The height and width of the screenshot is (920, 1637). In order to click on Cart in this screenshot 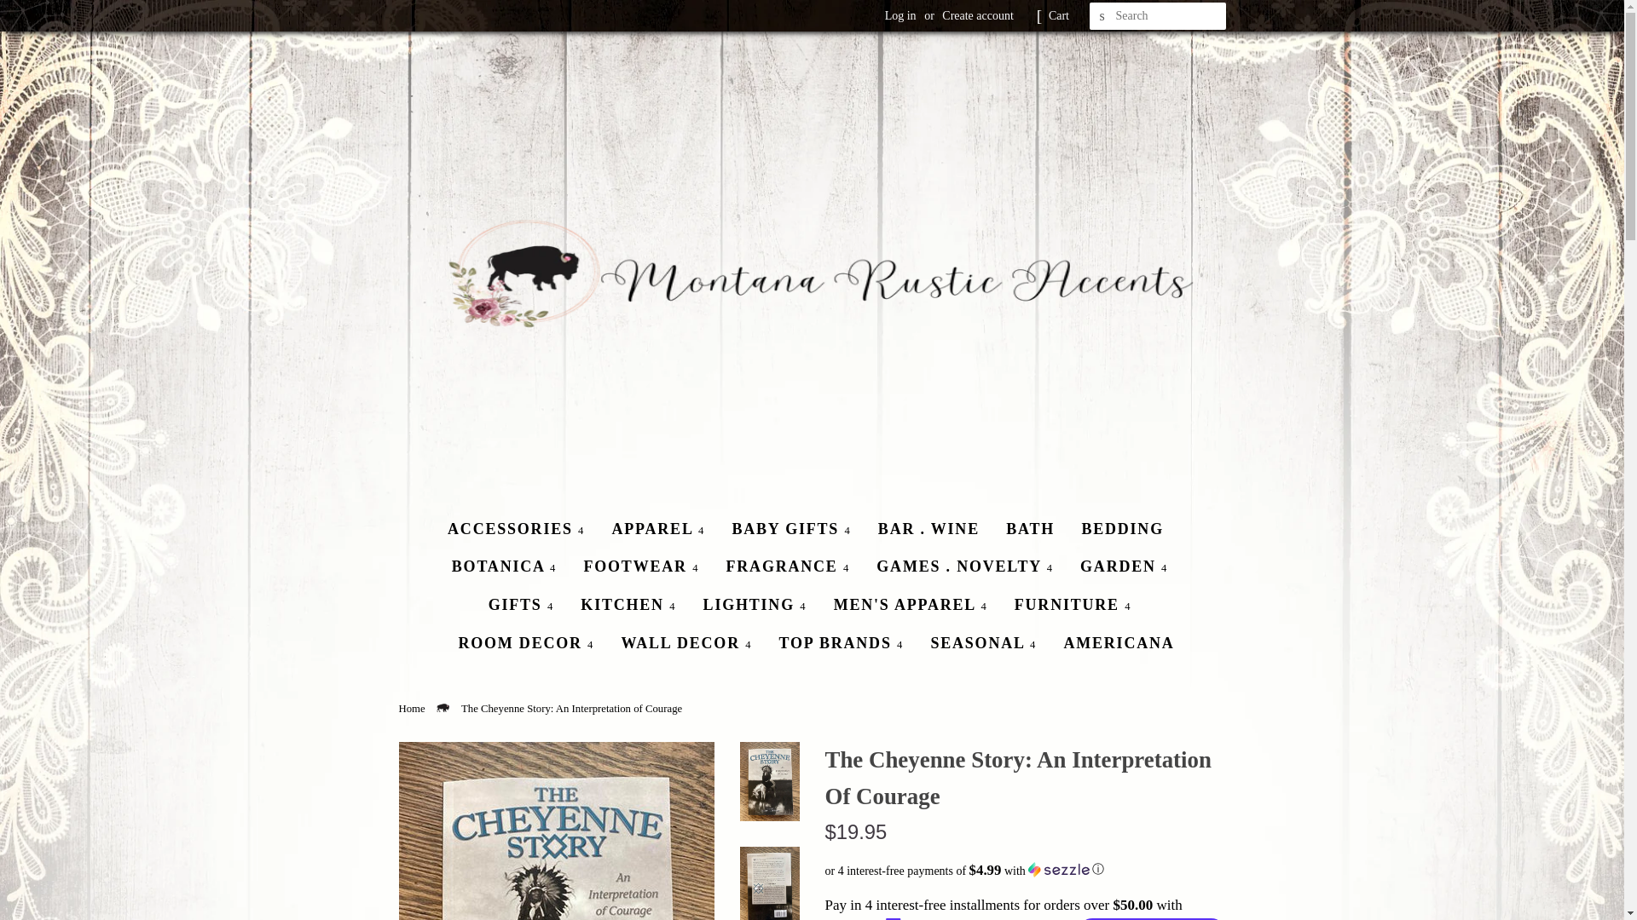, I will do `click(1059, 15)`.